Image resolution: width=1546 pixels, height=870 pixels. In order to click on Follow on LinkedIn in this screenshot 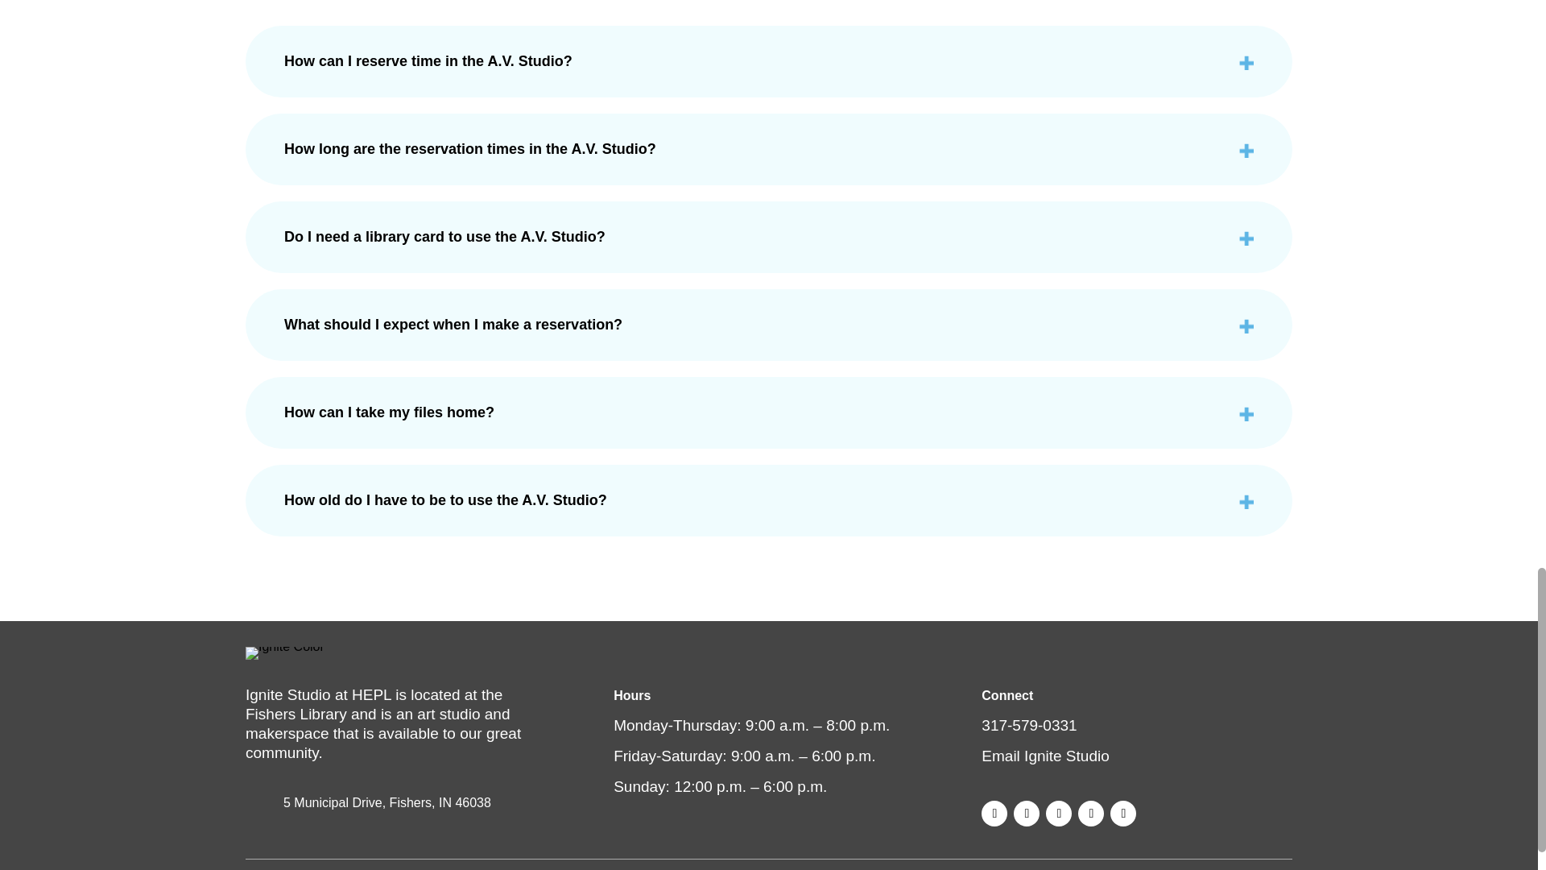, I will do `click(1122, 814)`.